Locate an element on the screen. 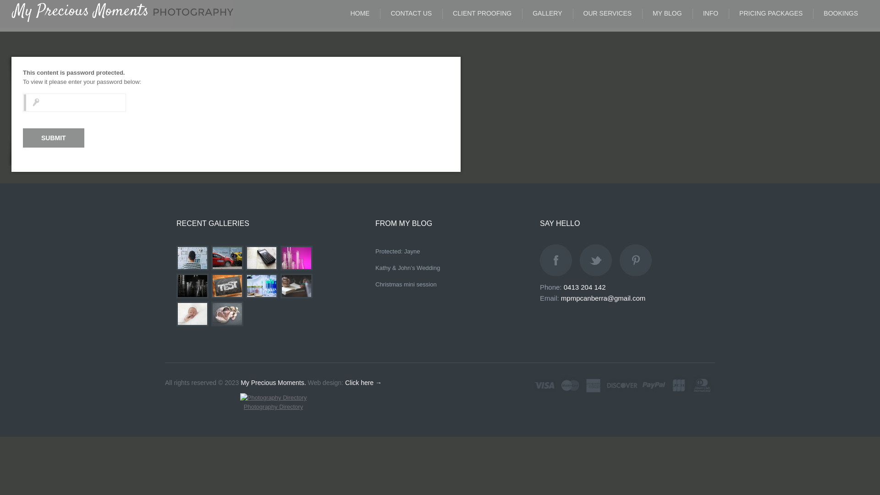 The image size is (880, 495). Photography Directory is located at coordinates (273, 407).